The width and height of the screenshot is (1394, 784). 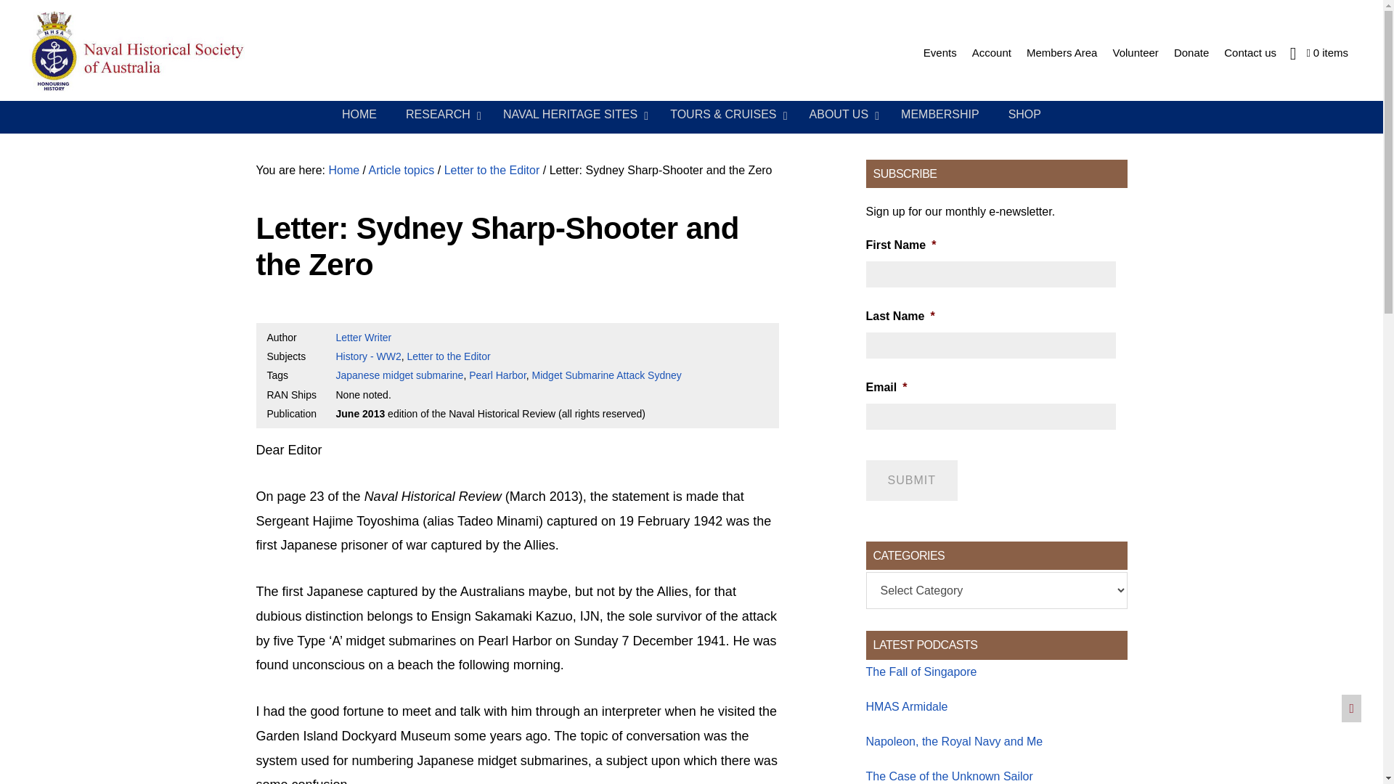 What do you see at coordinates (1061, 52) in the screenshot?
I see `Members Area` at bounding box center [1061, 52].